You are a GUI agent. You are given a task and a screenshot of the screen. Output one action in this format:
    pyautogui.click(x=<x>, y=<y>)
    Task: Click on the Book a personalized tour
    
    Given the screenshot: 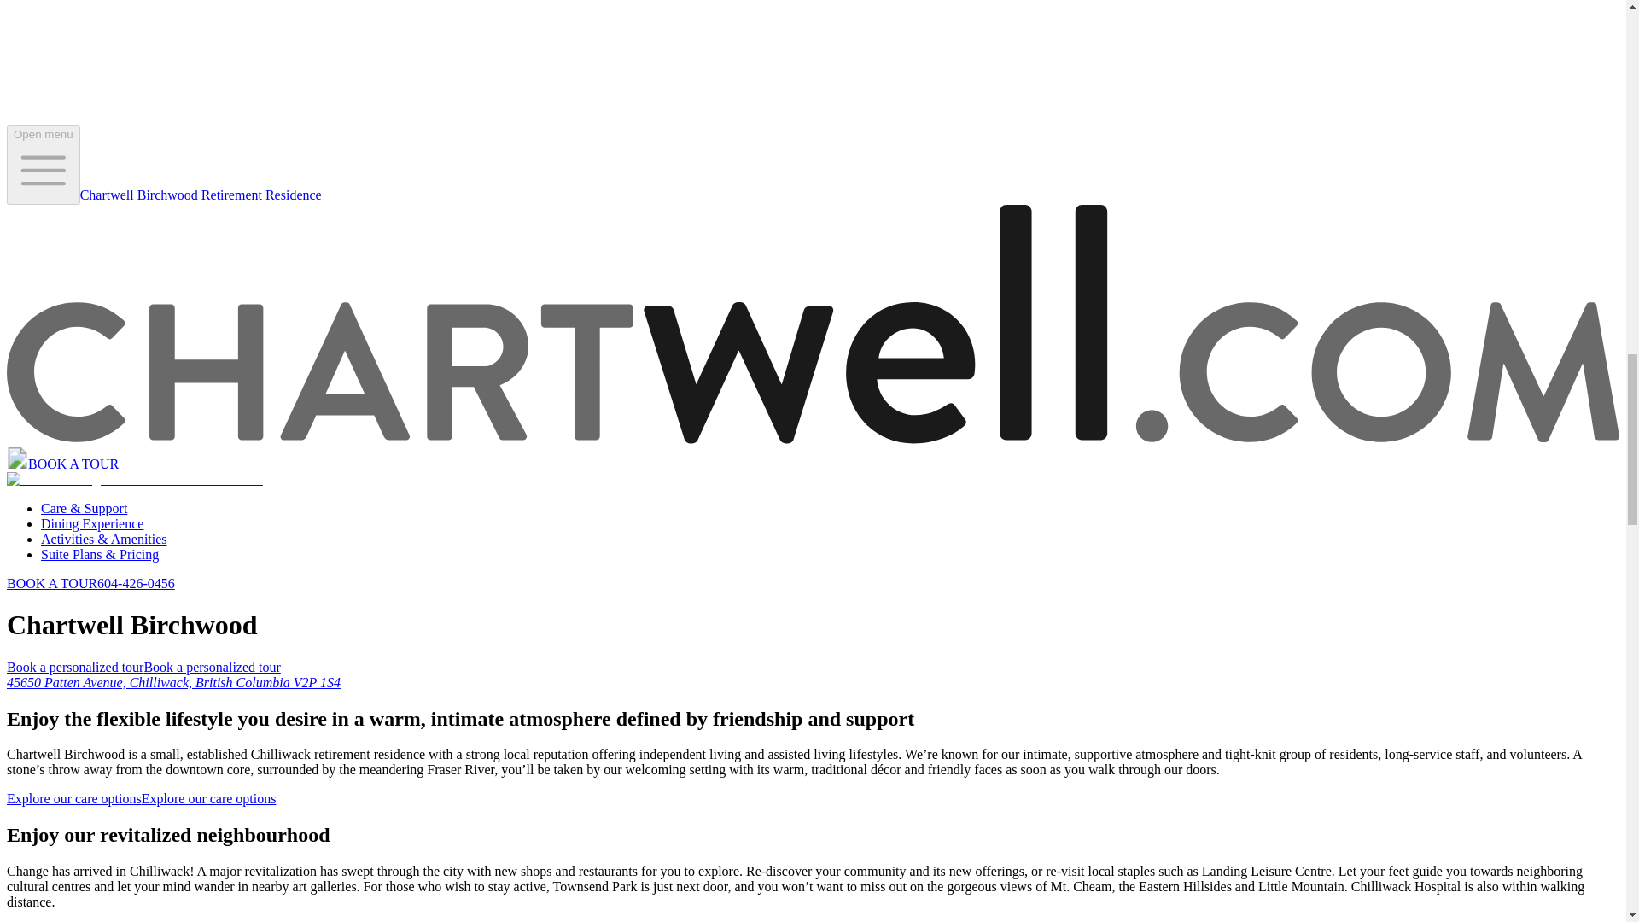 What is the action you would take?
    pyautogui.click(x=143, y=667)
    